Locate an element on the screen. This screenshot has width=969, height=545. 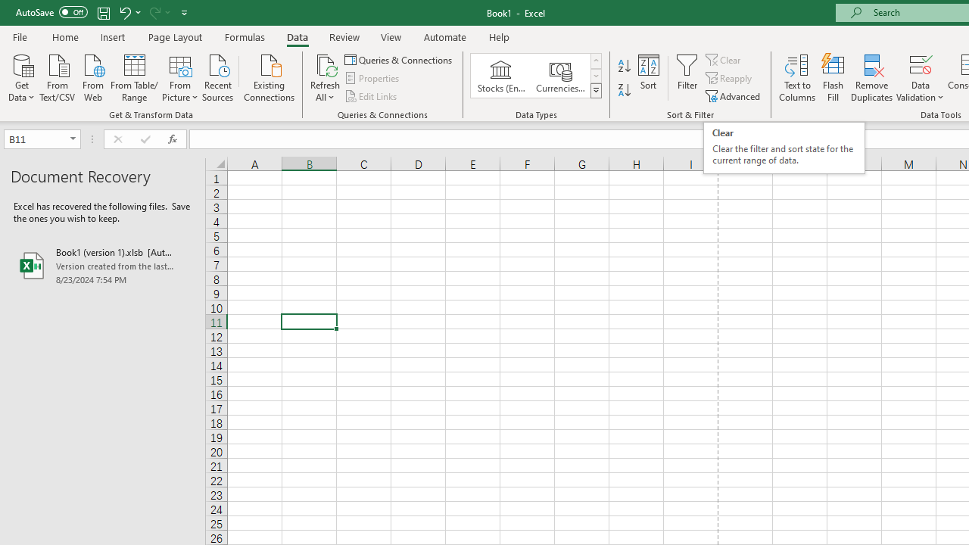
Data Types is located at coordinates (595, 91).